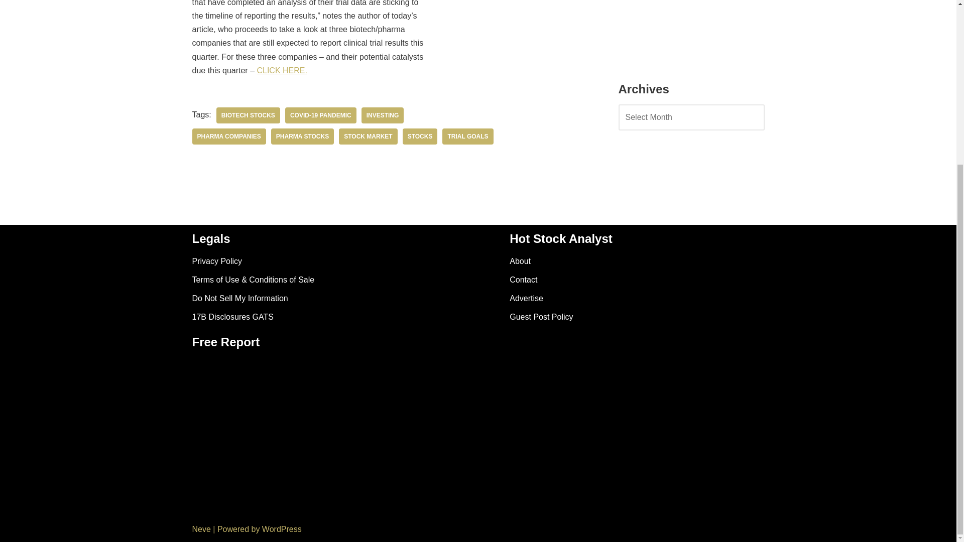 The image size is (964, 542). I want to click on STOCK MARKET, so click(368, 137).